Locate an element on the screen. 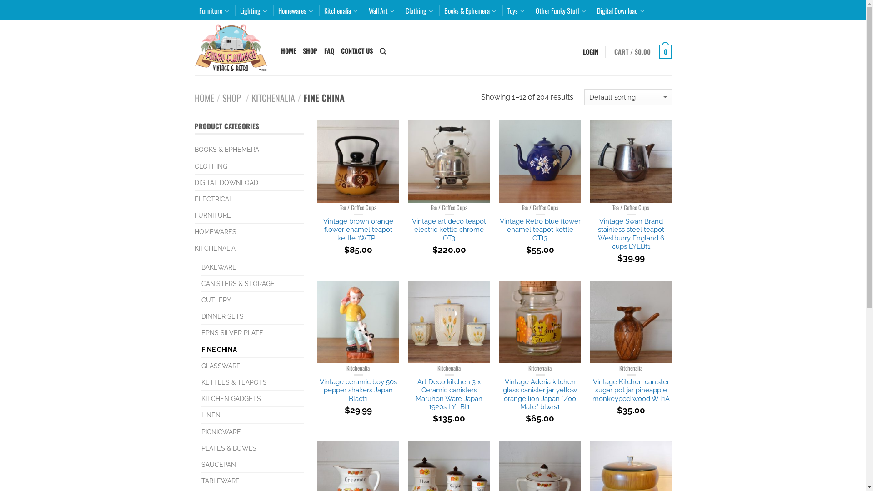  Books & Ephemera is located at coordinates (470, 10).